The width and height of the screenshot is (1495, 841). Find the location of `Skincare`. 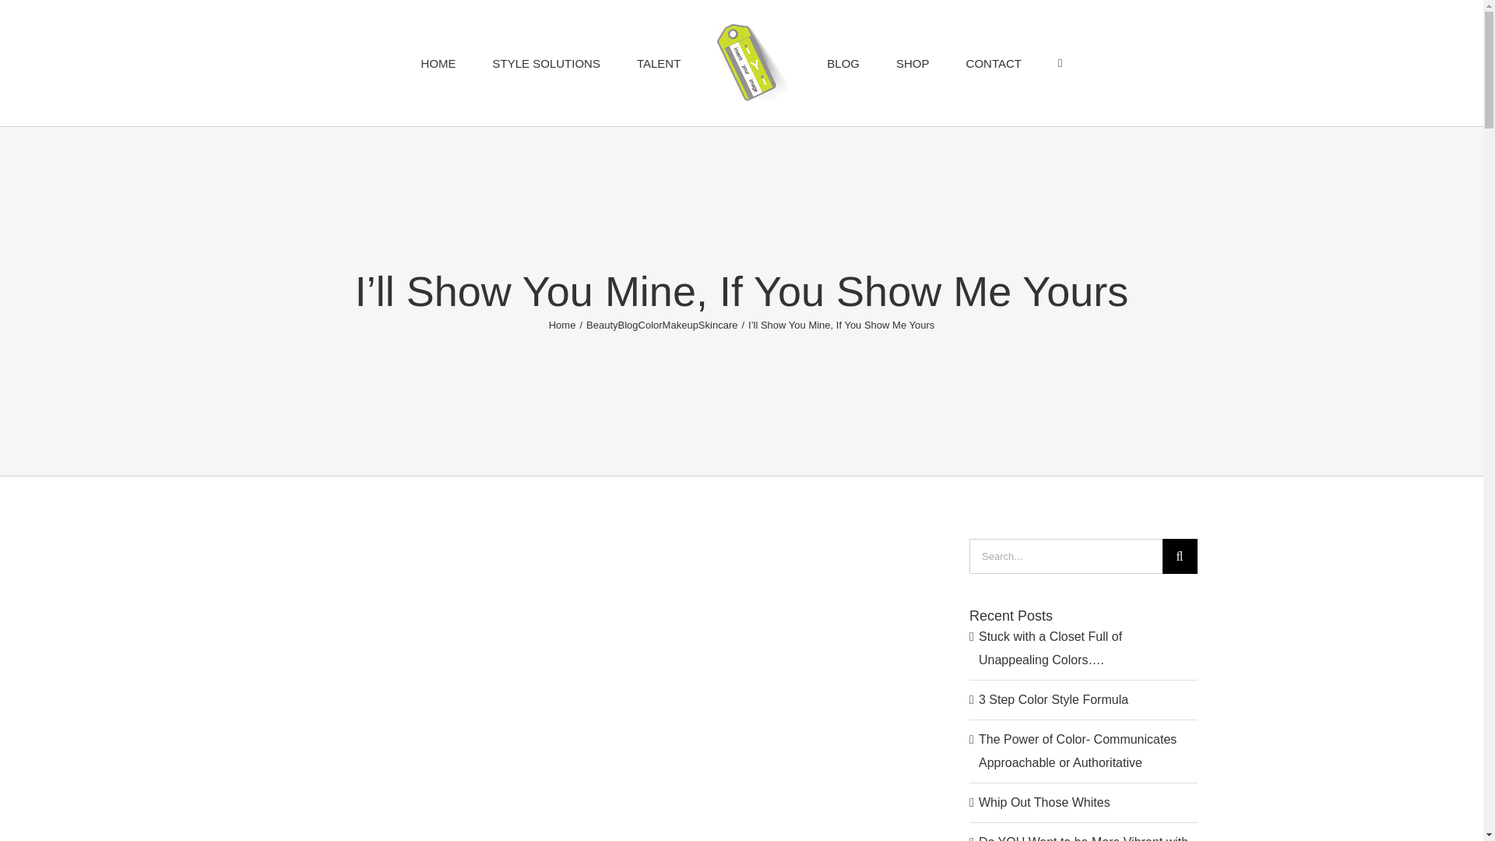

Skincare is located at coordinates (718, 325).